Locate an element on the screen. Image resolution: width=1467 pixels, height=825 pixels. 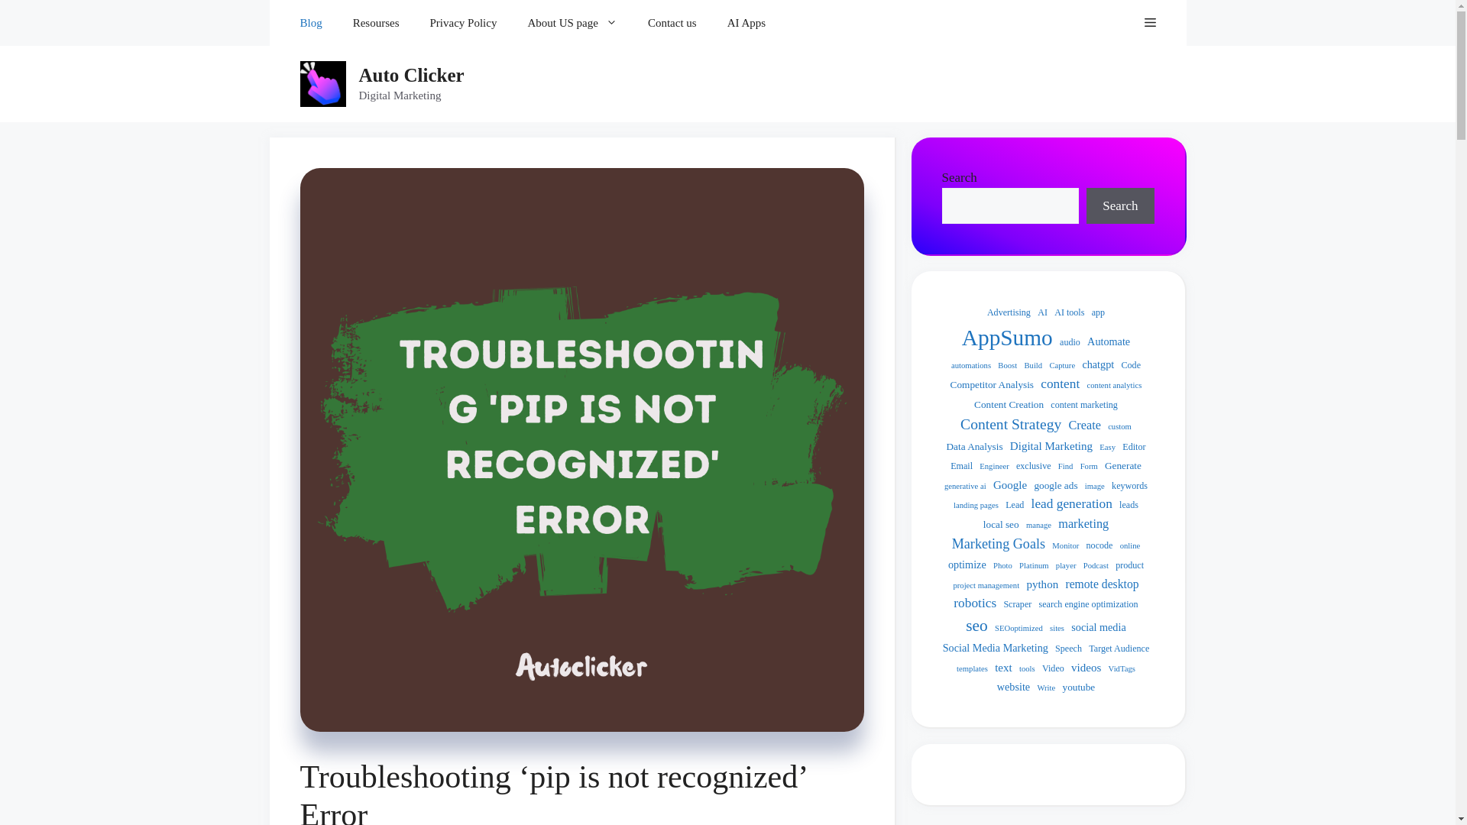
About US page is located at coordinates (572, 23).